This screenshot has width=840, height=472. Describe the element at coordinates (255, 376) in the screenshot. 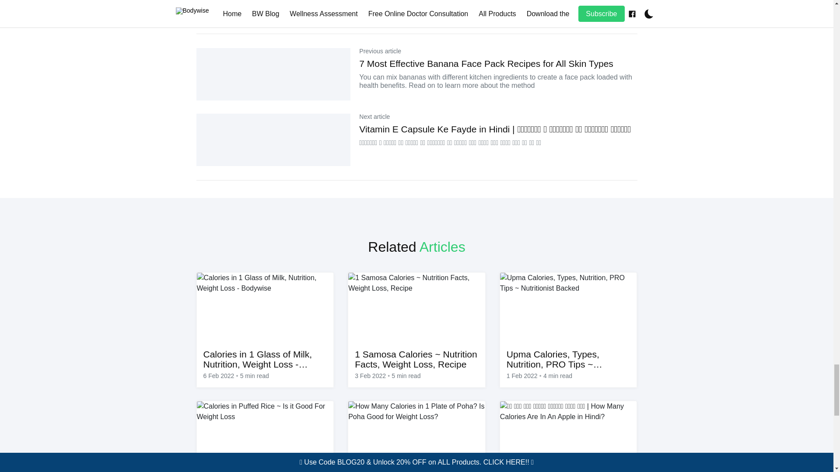

I see `5 min read` at that location.